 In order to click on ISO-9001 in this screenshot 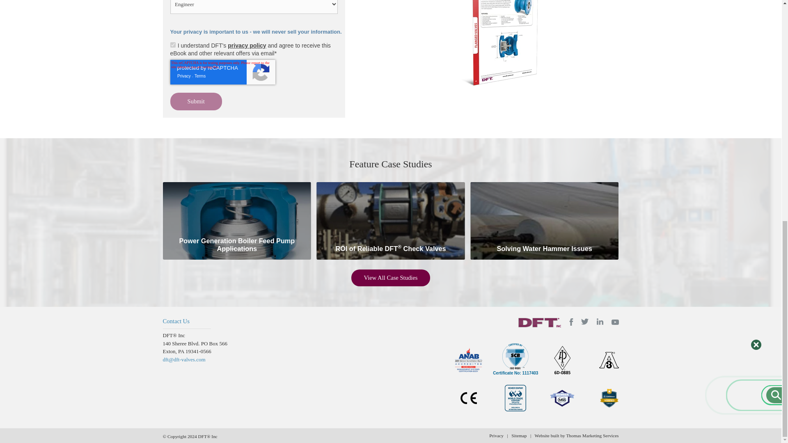, I will do `click(515, 356)`.